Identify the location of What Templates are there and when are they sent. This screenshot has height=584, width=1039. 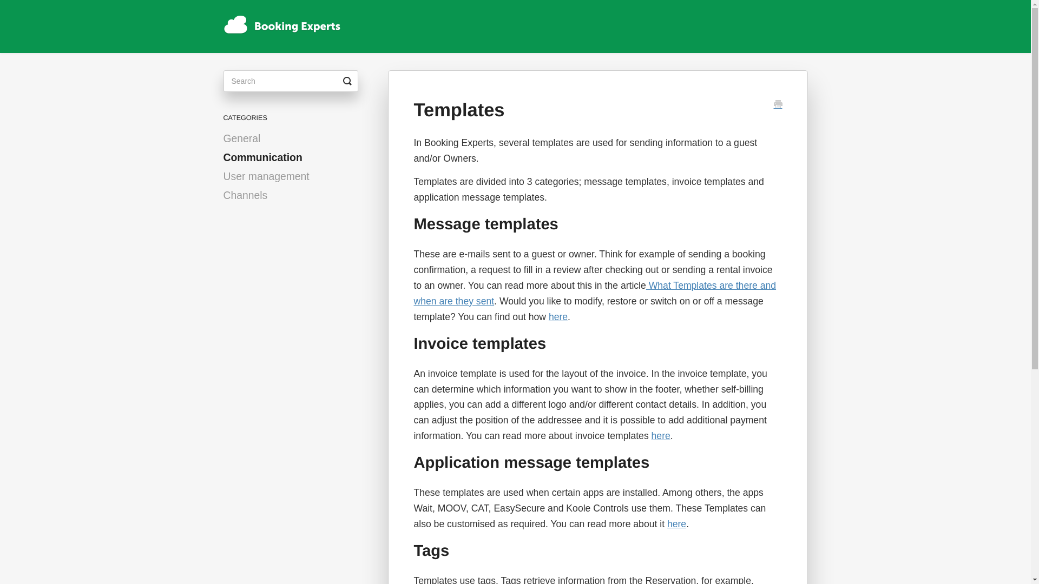
(595, 293).